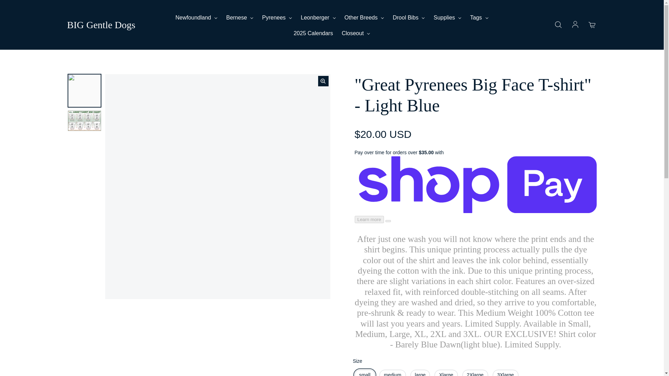  I want to click on Closeout, so click(356, 33).